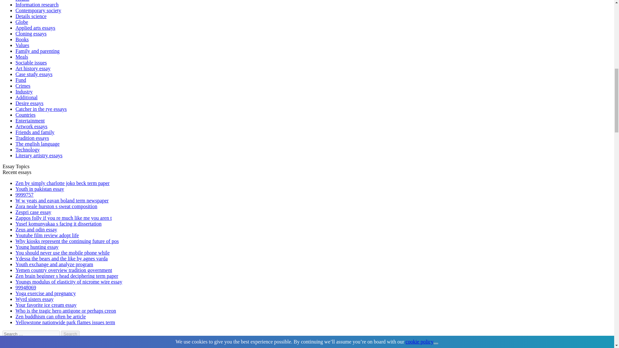 The height and width of the screenshot is (348, 619). I want to click on Contemporary society, so click(38, 10).